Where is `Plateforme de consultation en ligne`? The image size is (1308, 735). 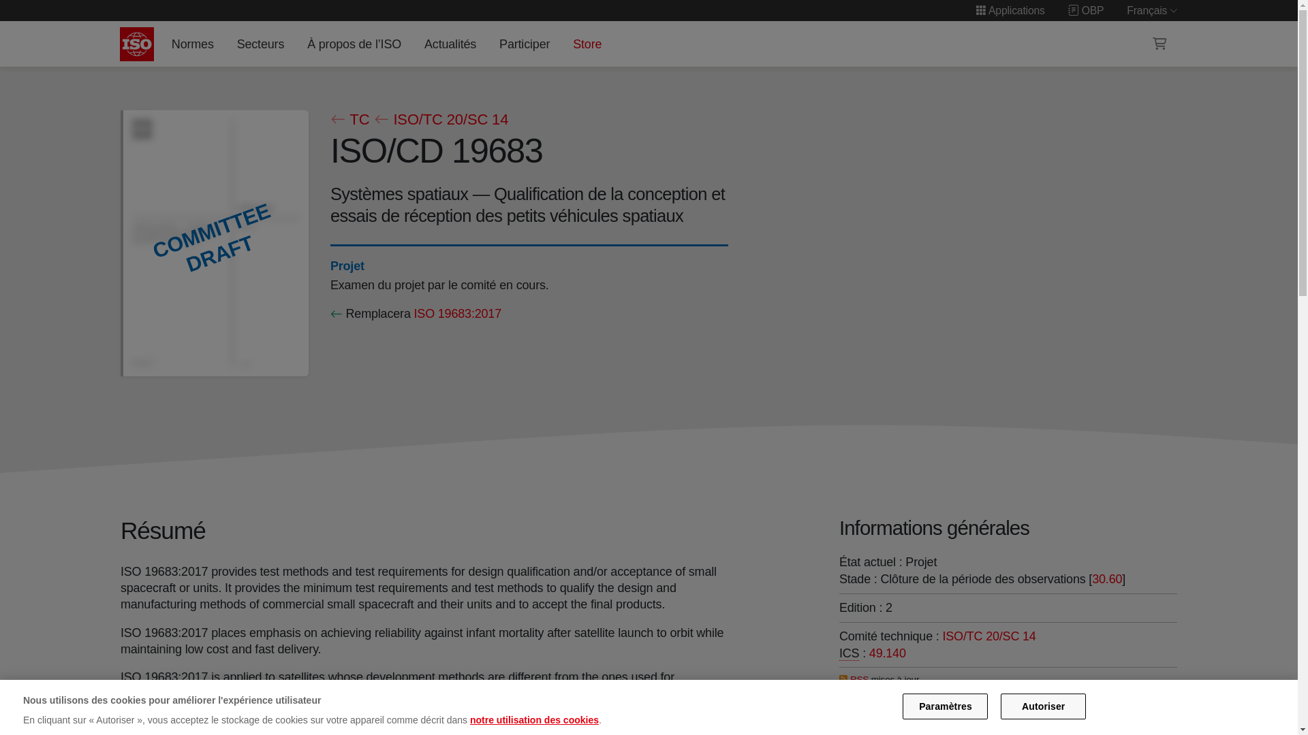
Plateforme de consultation en ligne is located at coordinates (1086, 10).